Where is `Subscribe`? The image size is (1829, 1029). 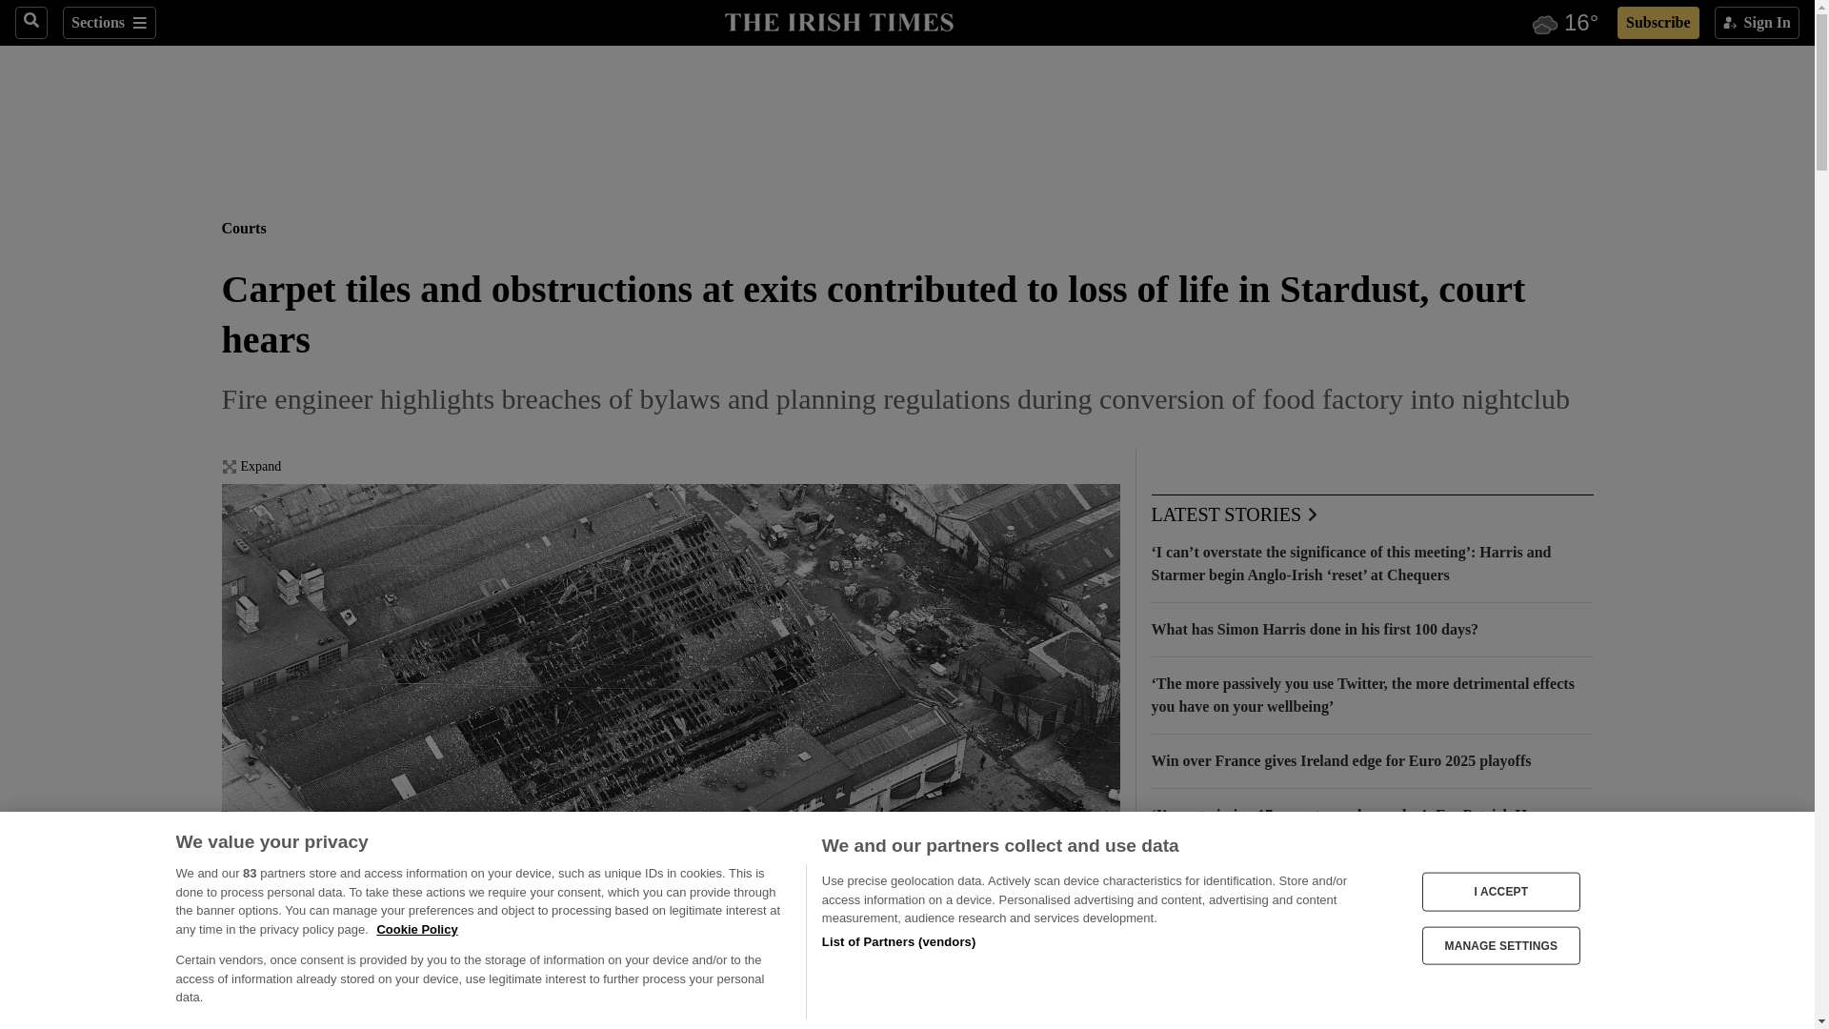
Subscribe is located at coordinates (1658, 23).